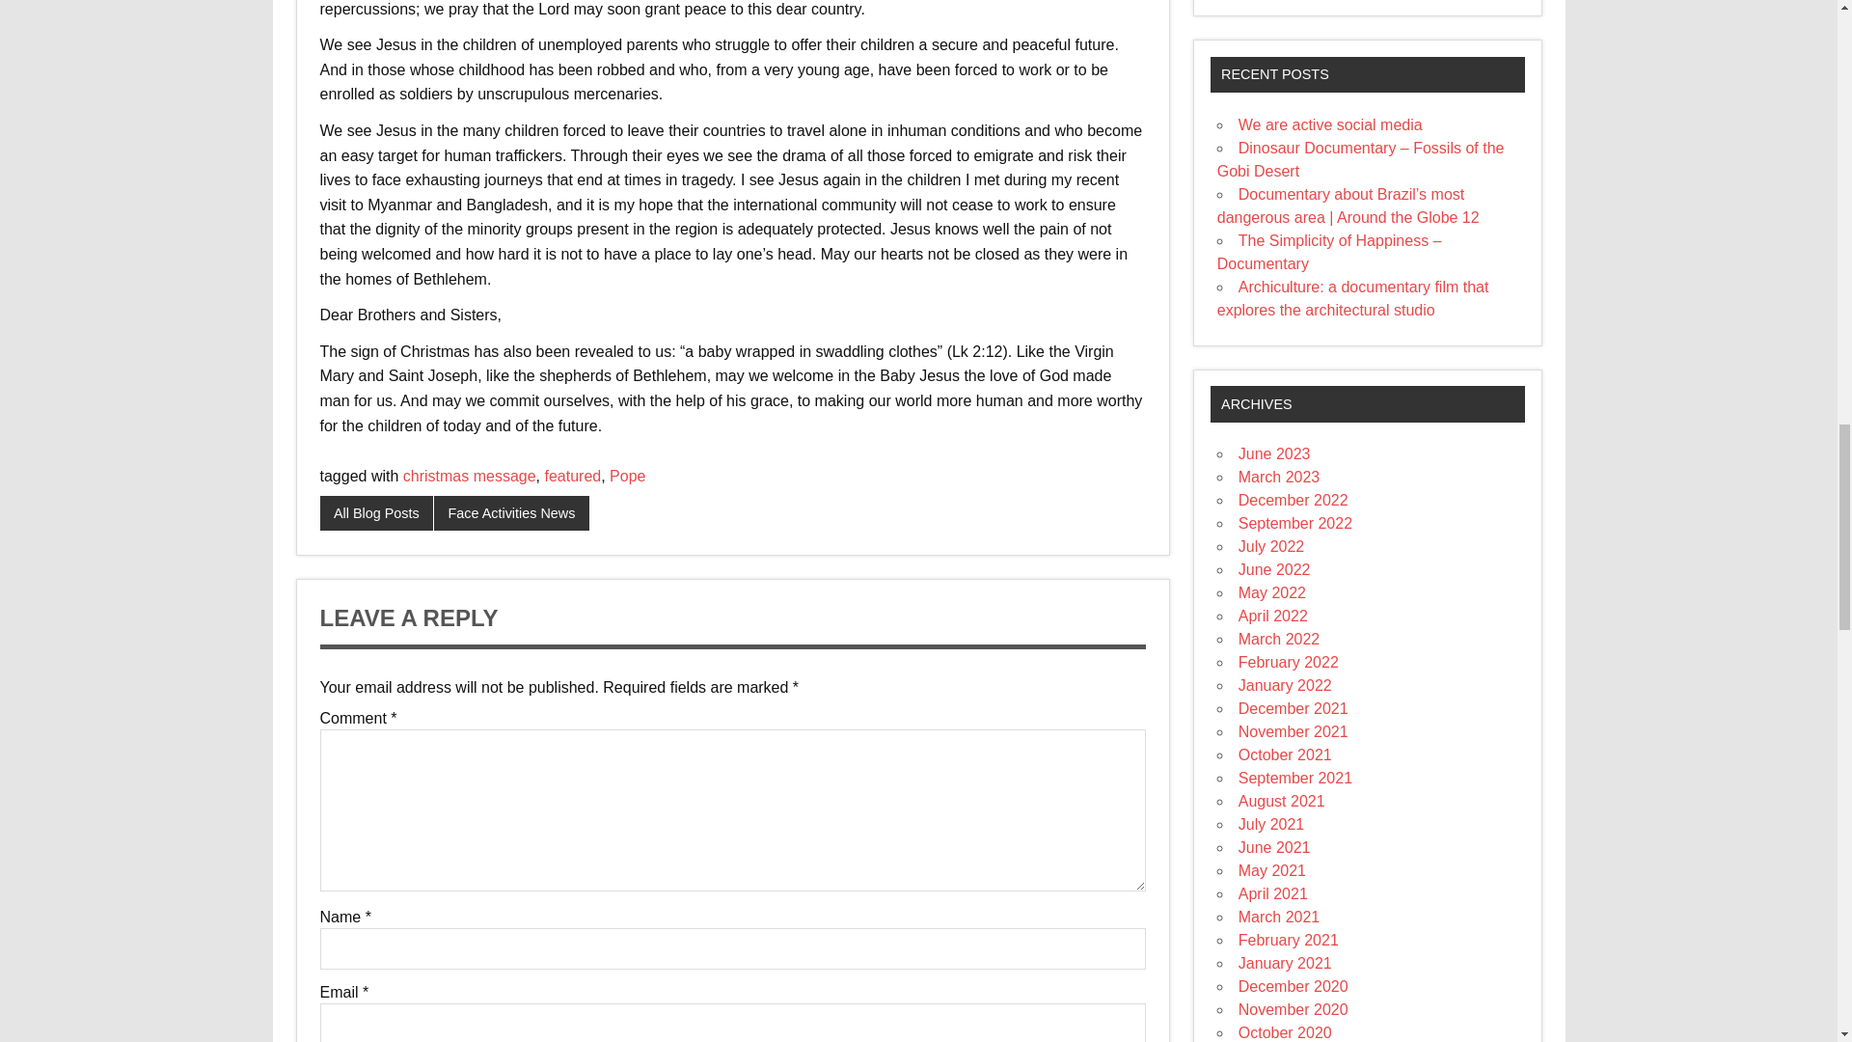 Image resolution: width=1852 pixels, height=1042 pixels. What do you see at coordinates (572, 476) in the screenshot?
I see `featured` at bounding box center [572, 476].